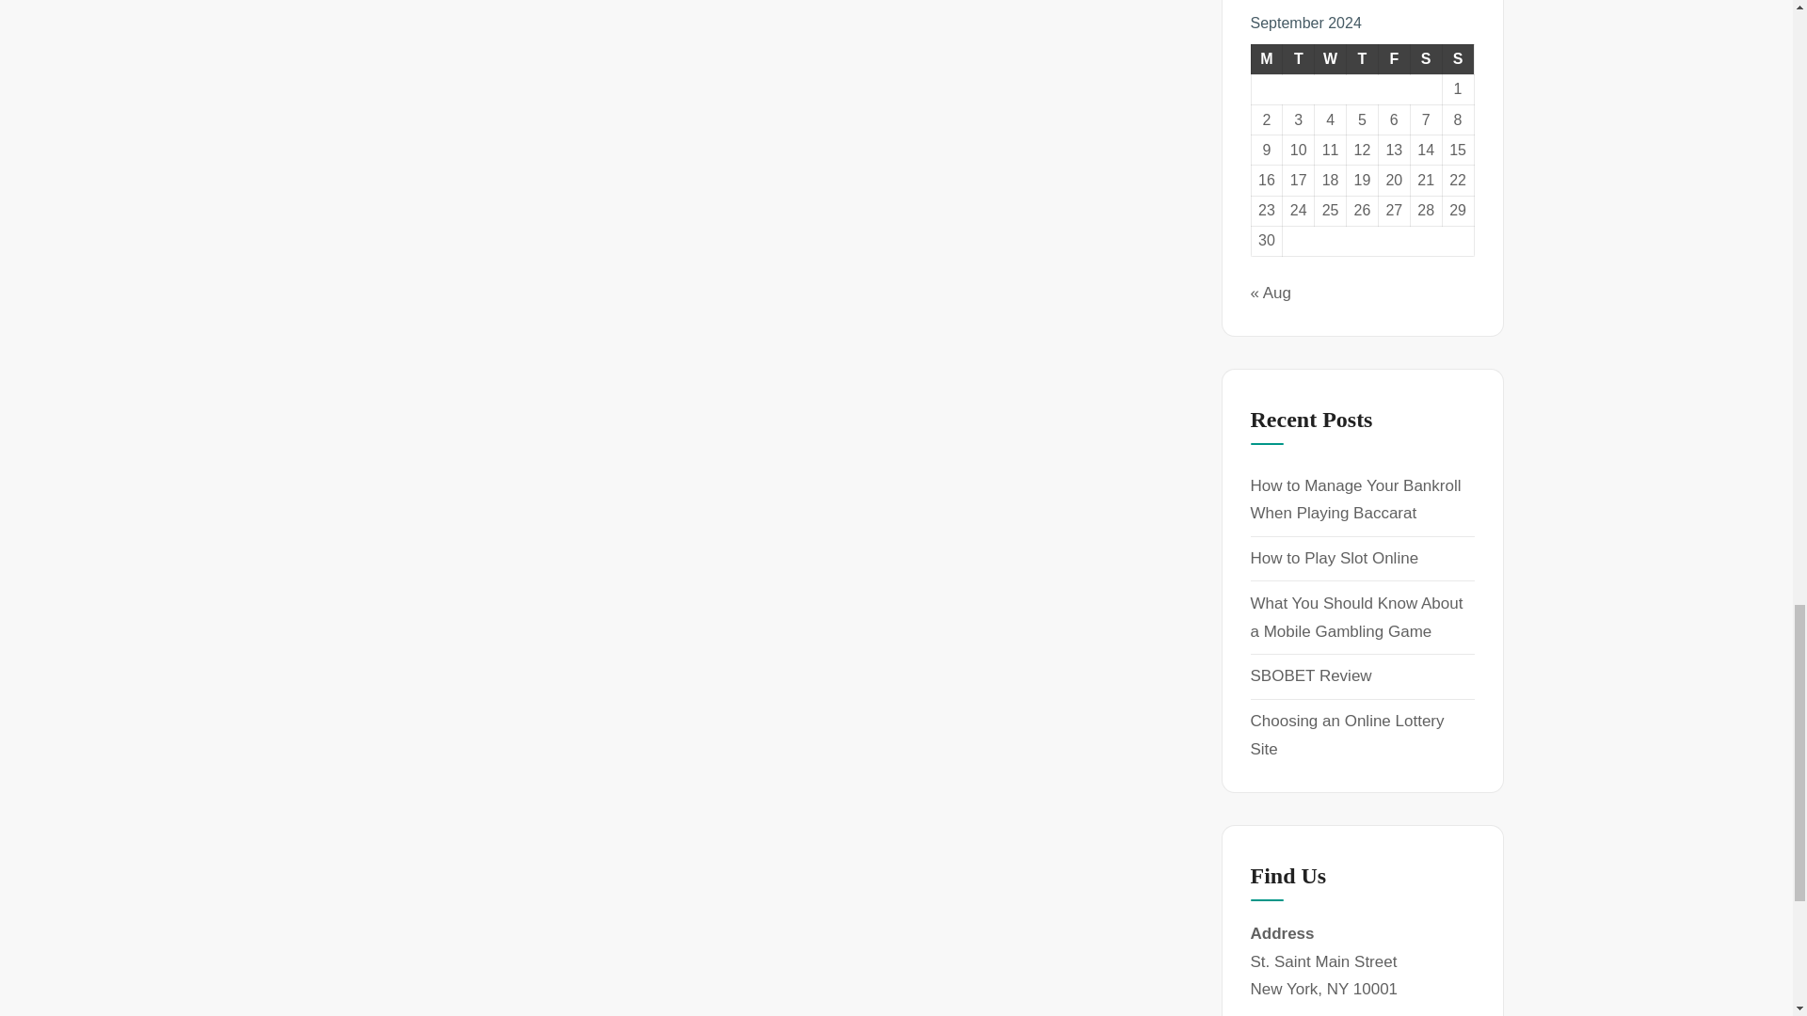 Image resolution: width=1807 pixels, height=1016 pixels. What do you see at coordinates (1299, 58) in the screenshot?
I see `Tuesday` at bounding box center [1299, 58].